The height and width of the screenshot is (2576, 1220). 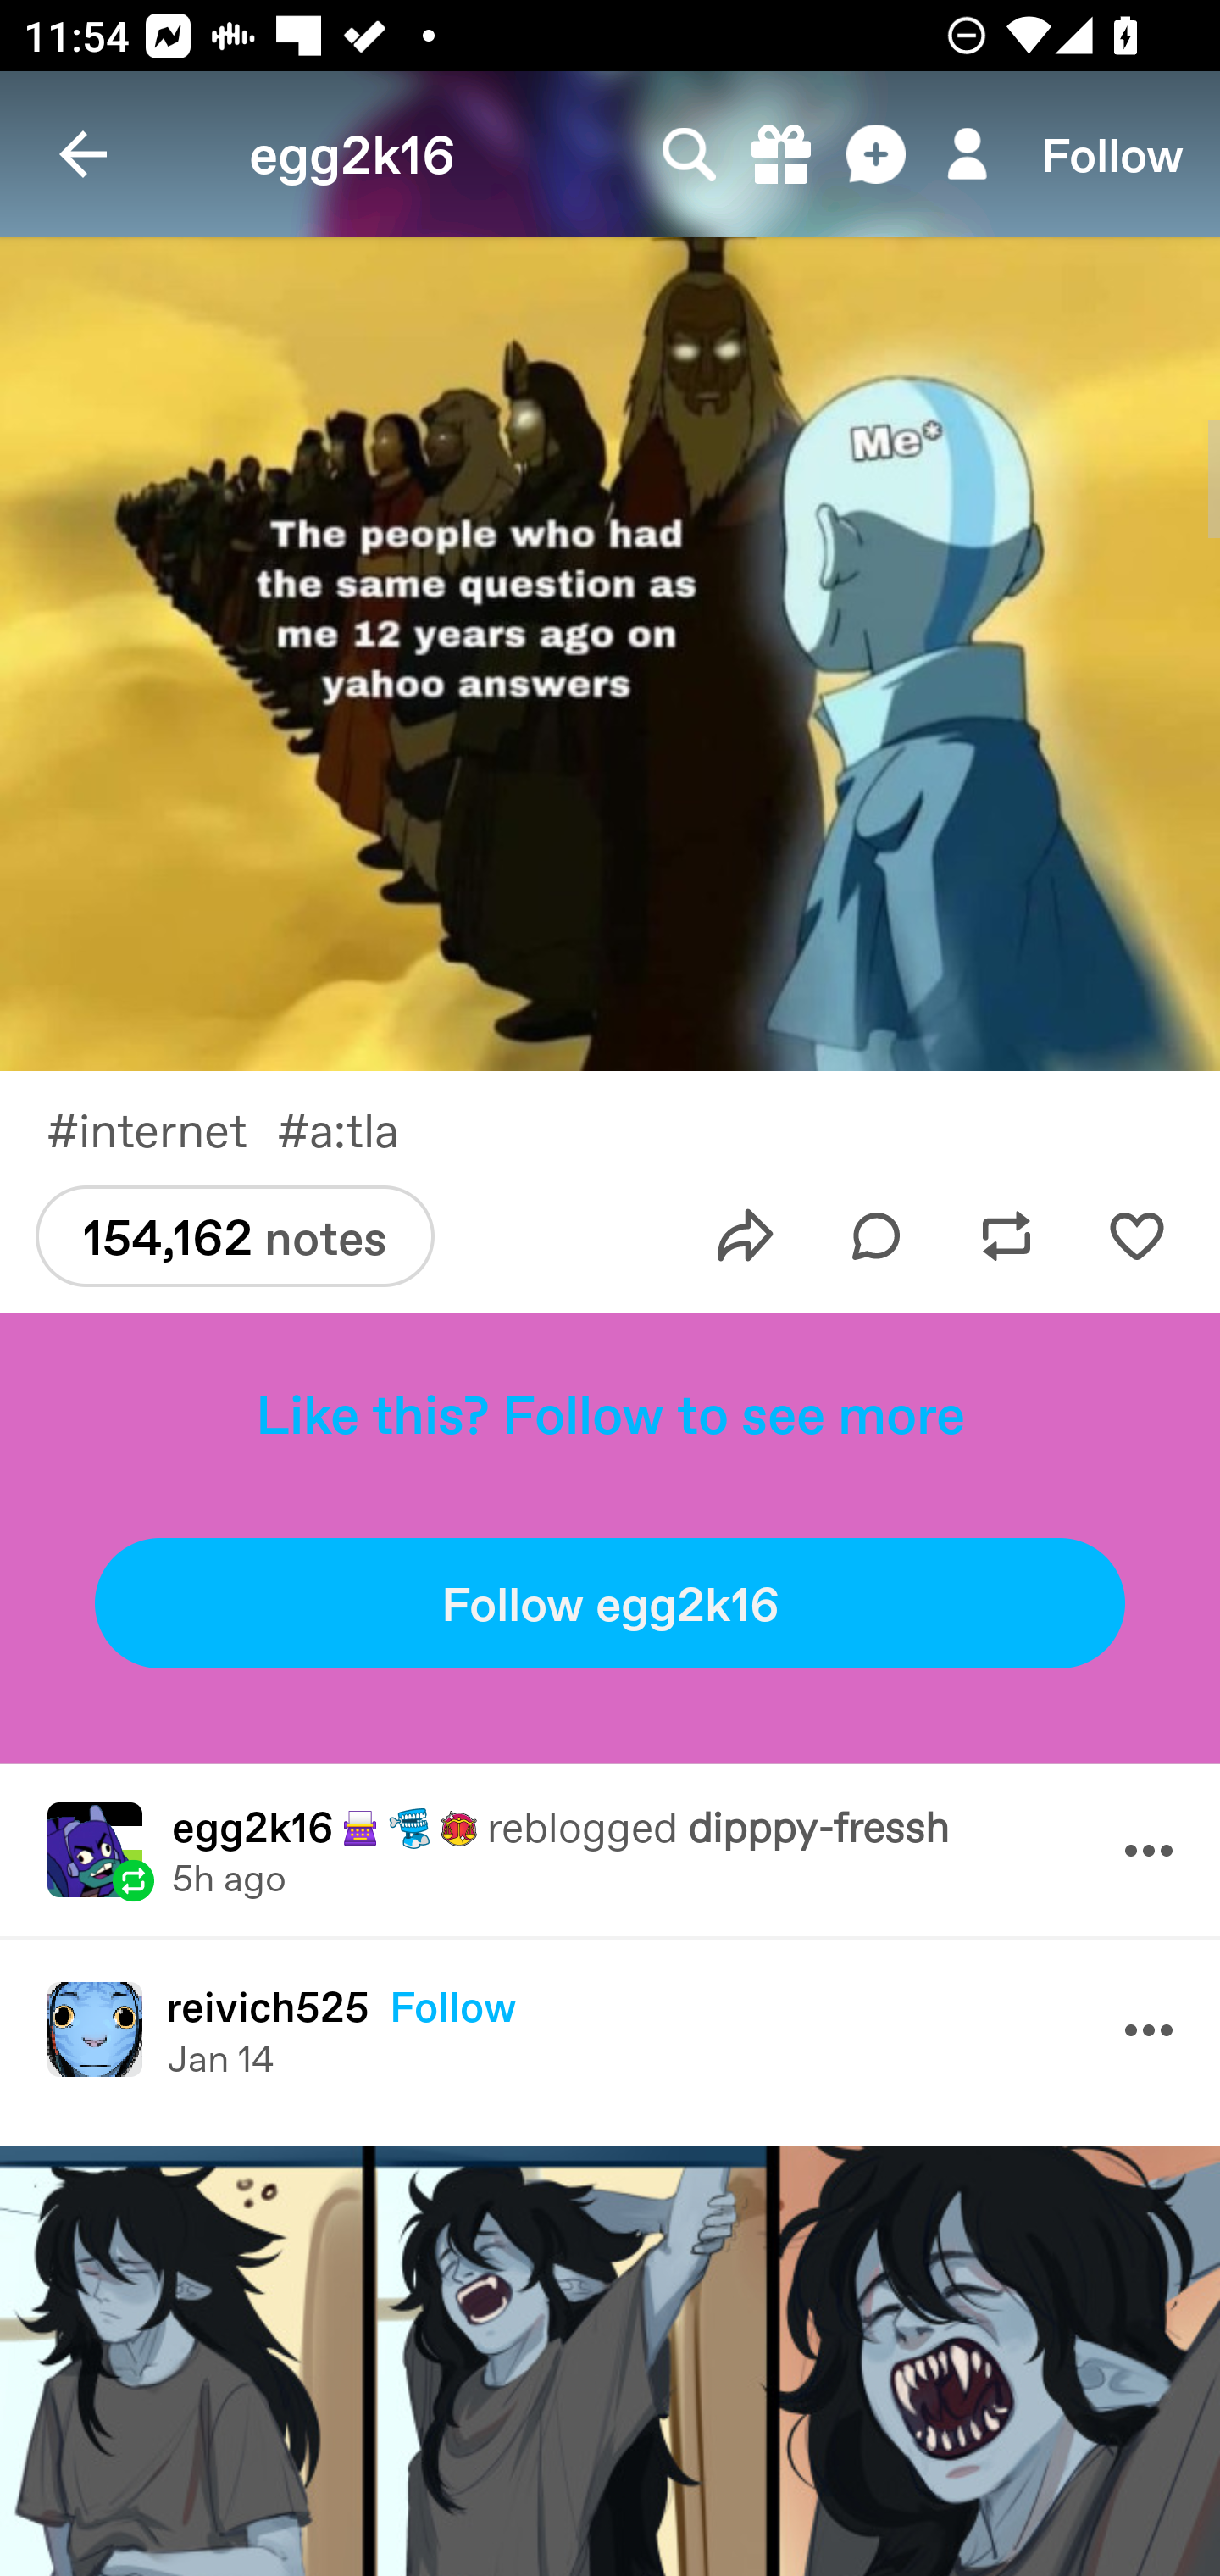 What do you see at coordinates (879, 154) in the screenshot?
I see `Messages` at bounding box center [879, 154].